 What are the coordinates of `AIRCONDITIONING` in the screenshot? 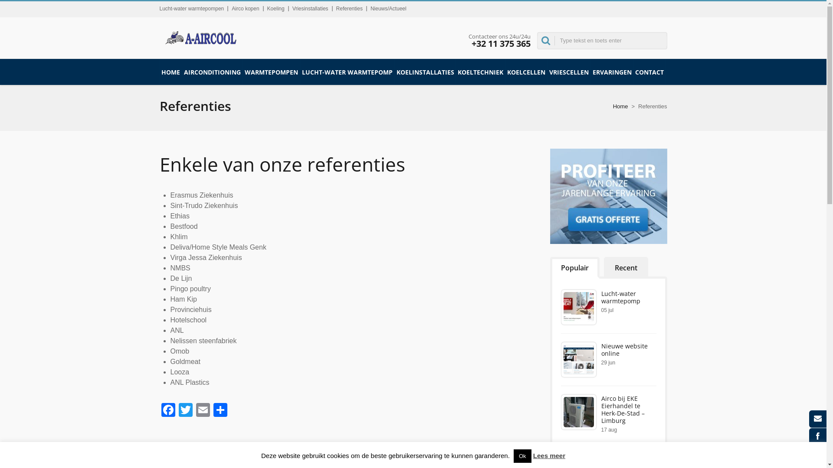 It's located at (213, 72).